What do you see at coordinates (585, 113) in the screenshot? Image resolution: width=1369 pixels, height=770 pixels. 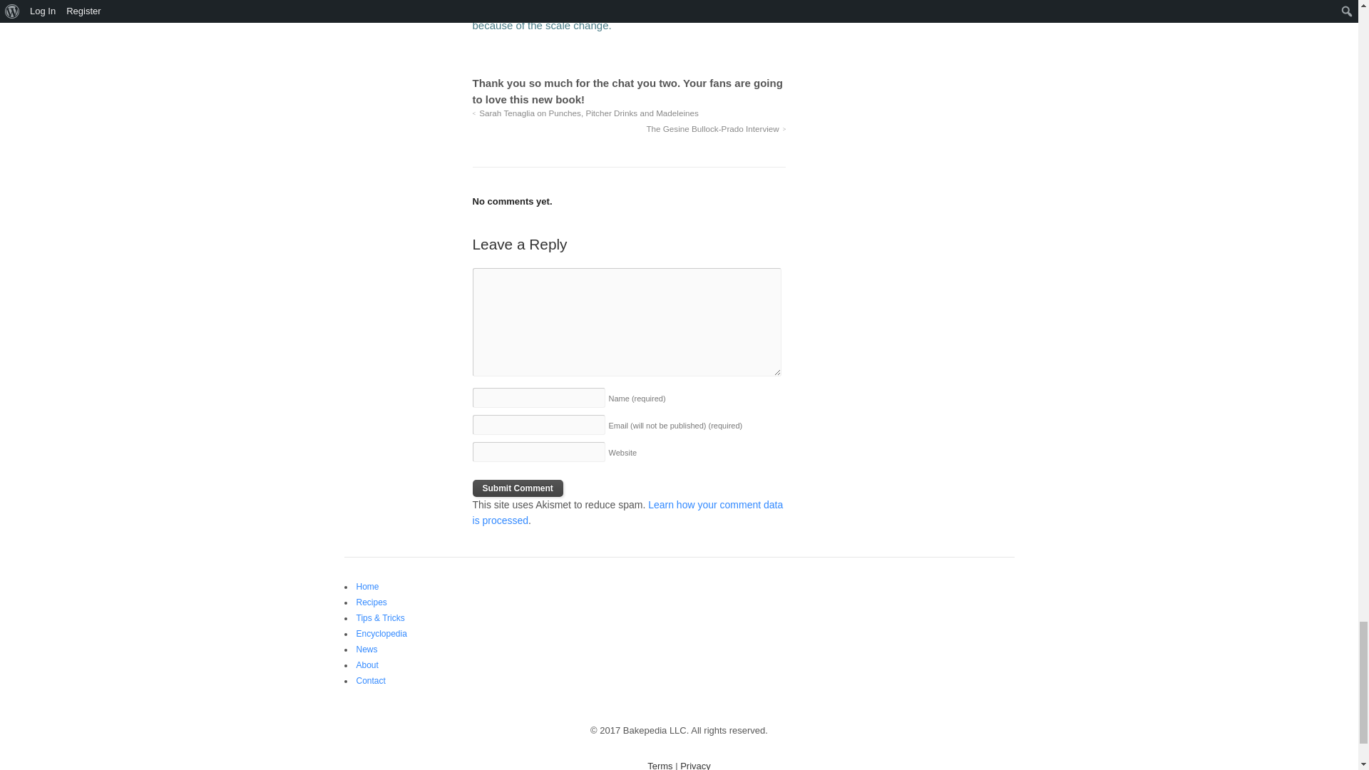 I see `Sarah Tenaglia on Punches, Pitcher Drinks and Madeleines` at bounding box center [585, 113].